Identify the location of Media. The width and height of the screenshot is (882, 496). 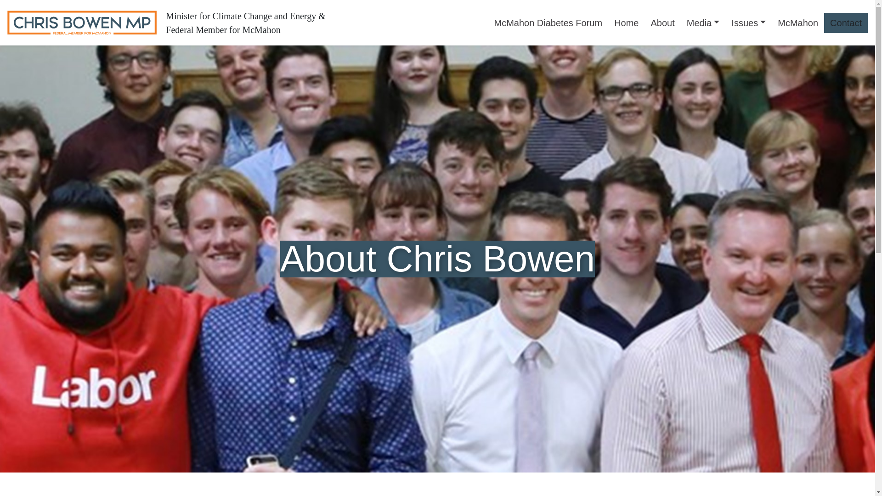
(703, 23).